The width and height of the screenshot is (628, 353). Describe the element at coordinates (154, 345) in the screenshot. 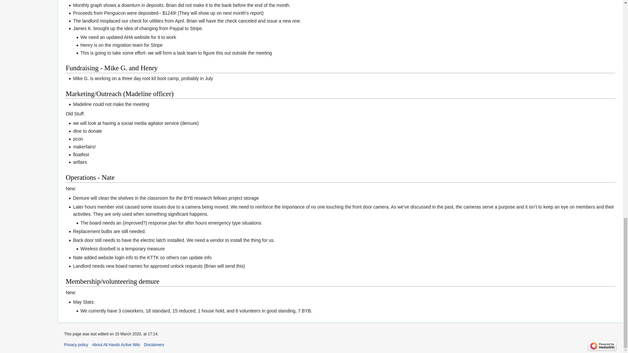

I see `Disclaimers` at that location.